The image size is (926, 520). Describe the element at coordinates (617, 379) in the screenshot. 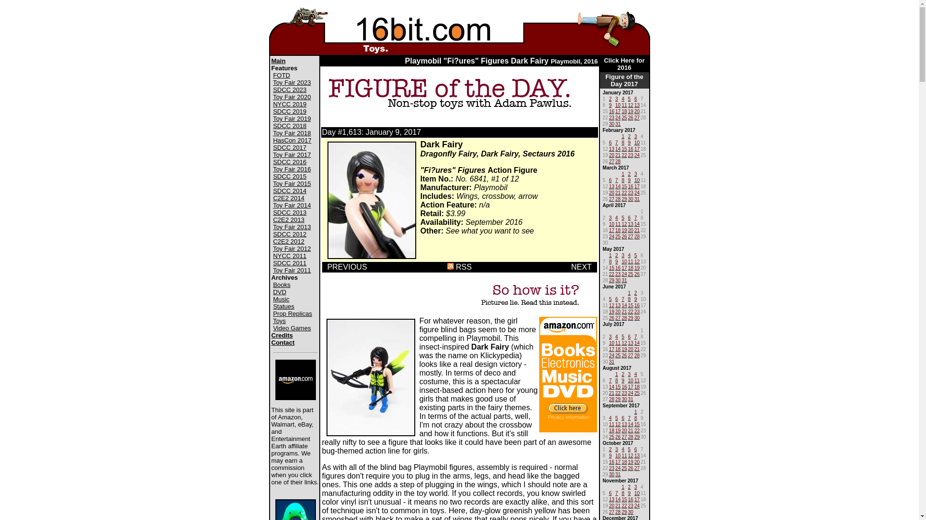

I see `8` at that location.